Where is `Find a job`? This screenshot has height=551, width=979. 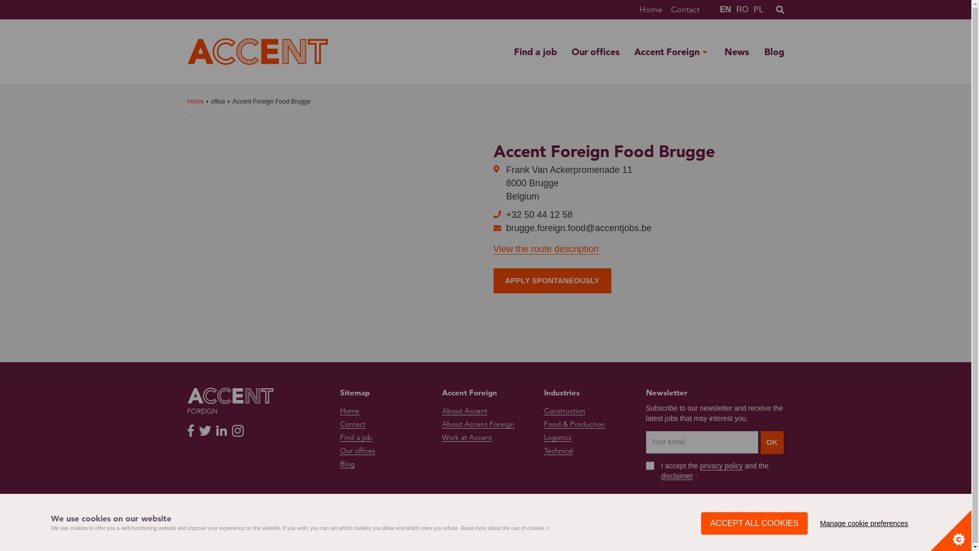 Find a job is located at coordinates (356, 438).